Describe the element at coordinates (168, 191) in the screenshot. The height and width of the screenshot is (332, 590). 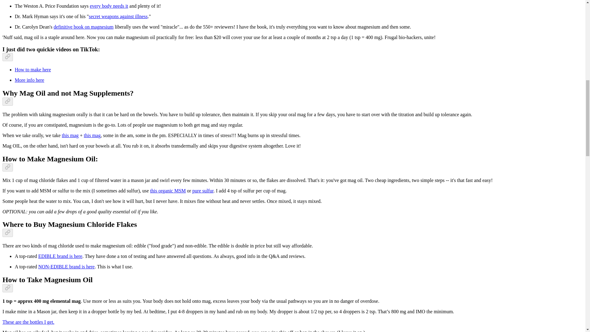
I see `this organic MSM` at that location.